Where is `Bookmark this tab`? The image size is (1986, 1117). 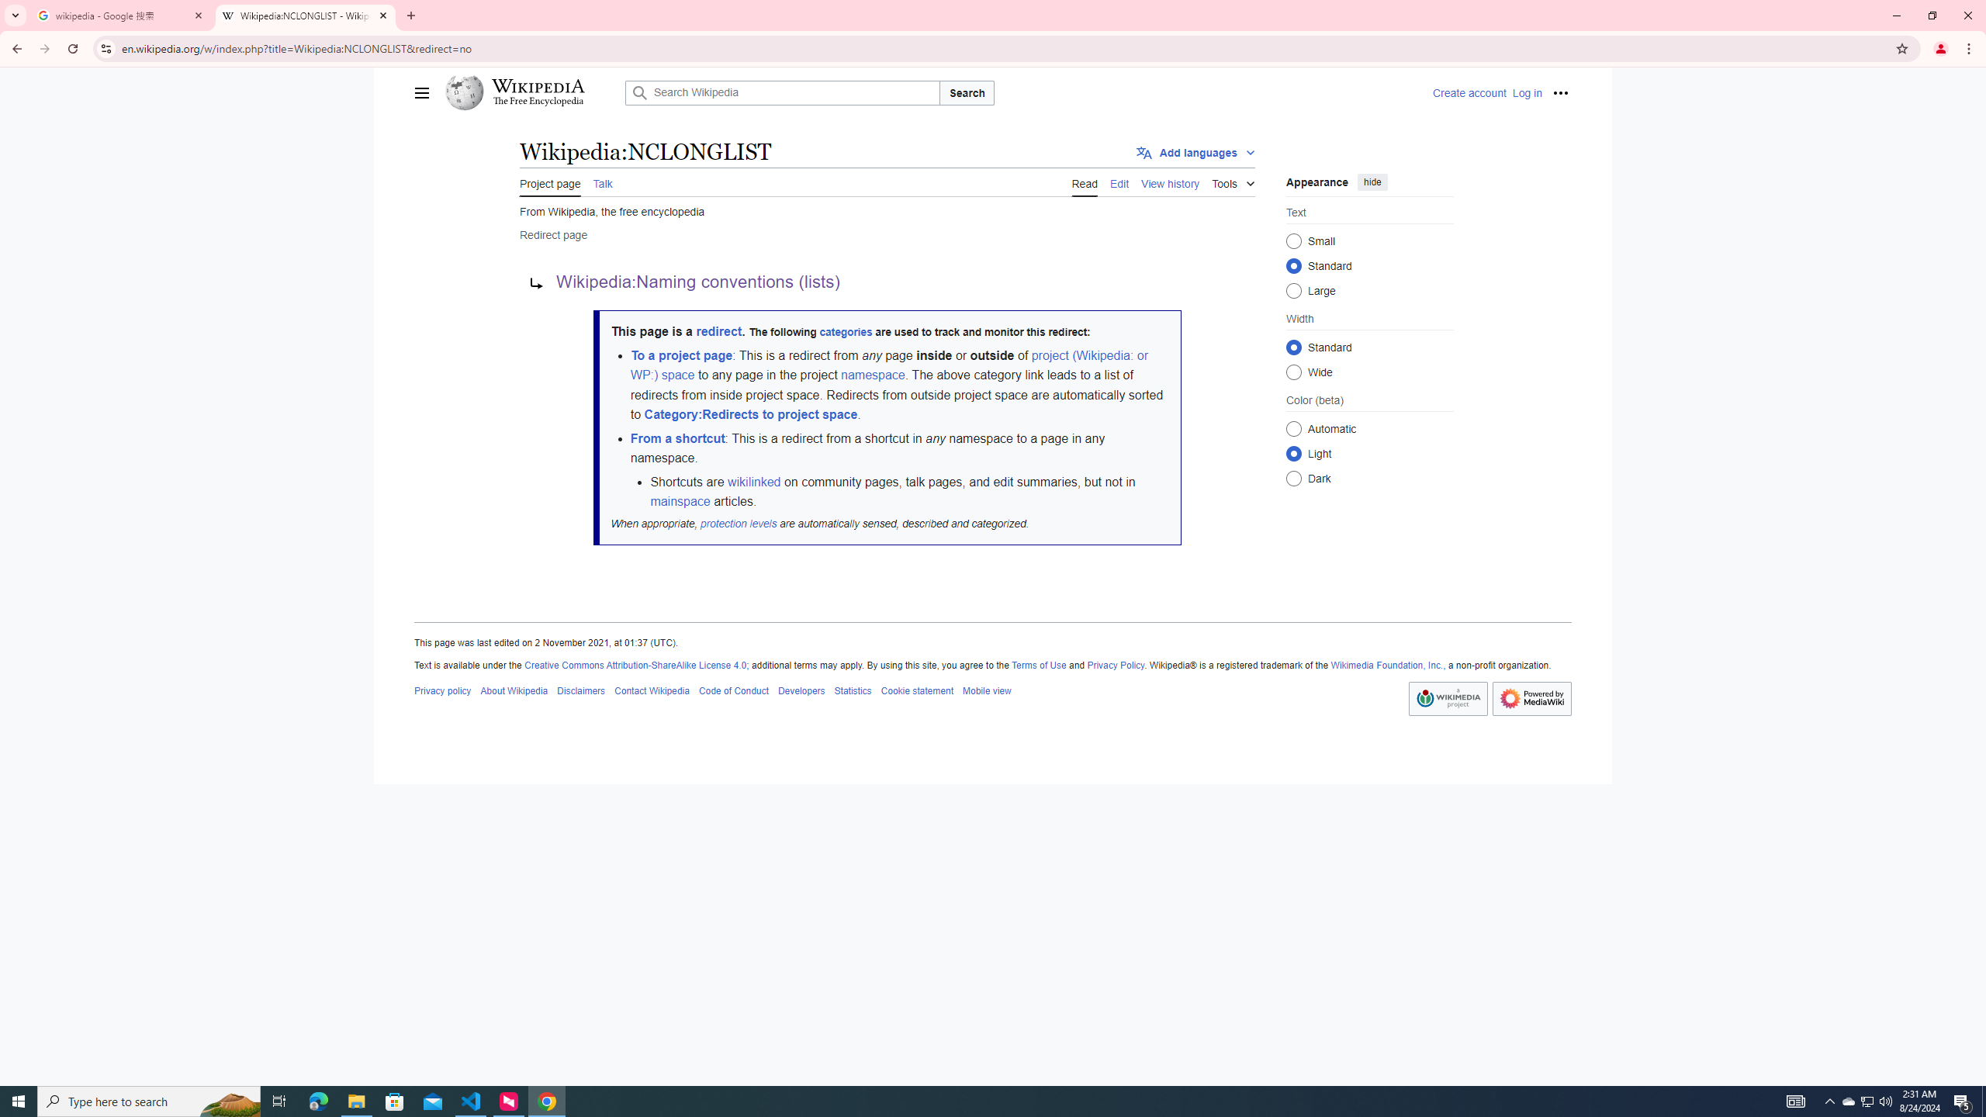 Bookmark this tab is located at coordinates (1901, 48).